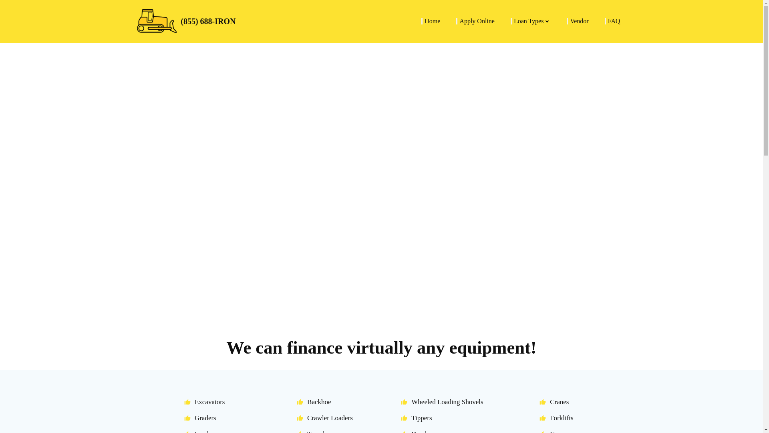 This screenshot has width=769, height=433. I want to click on Conveyors, so click(558, 431).